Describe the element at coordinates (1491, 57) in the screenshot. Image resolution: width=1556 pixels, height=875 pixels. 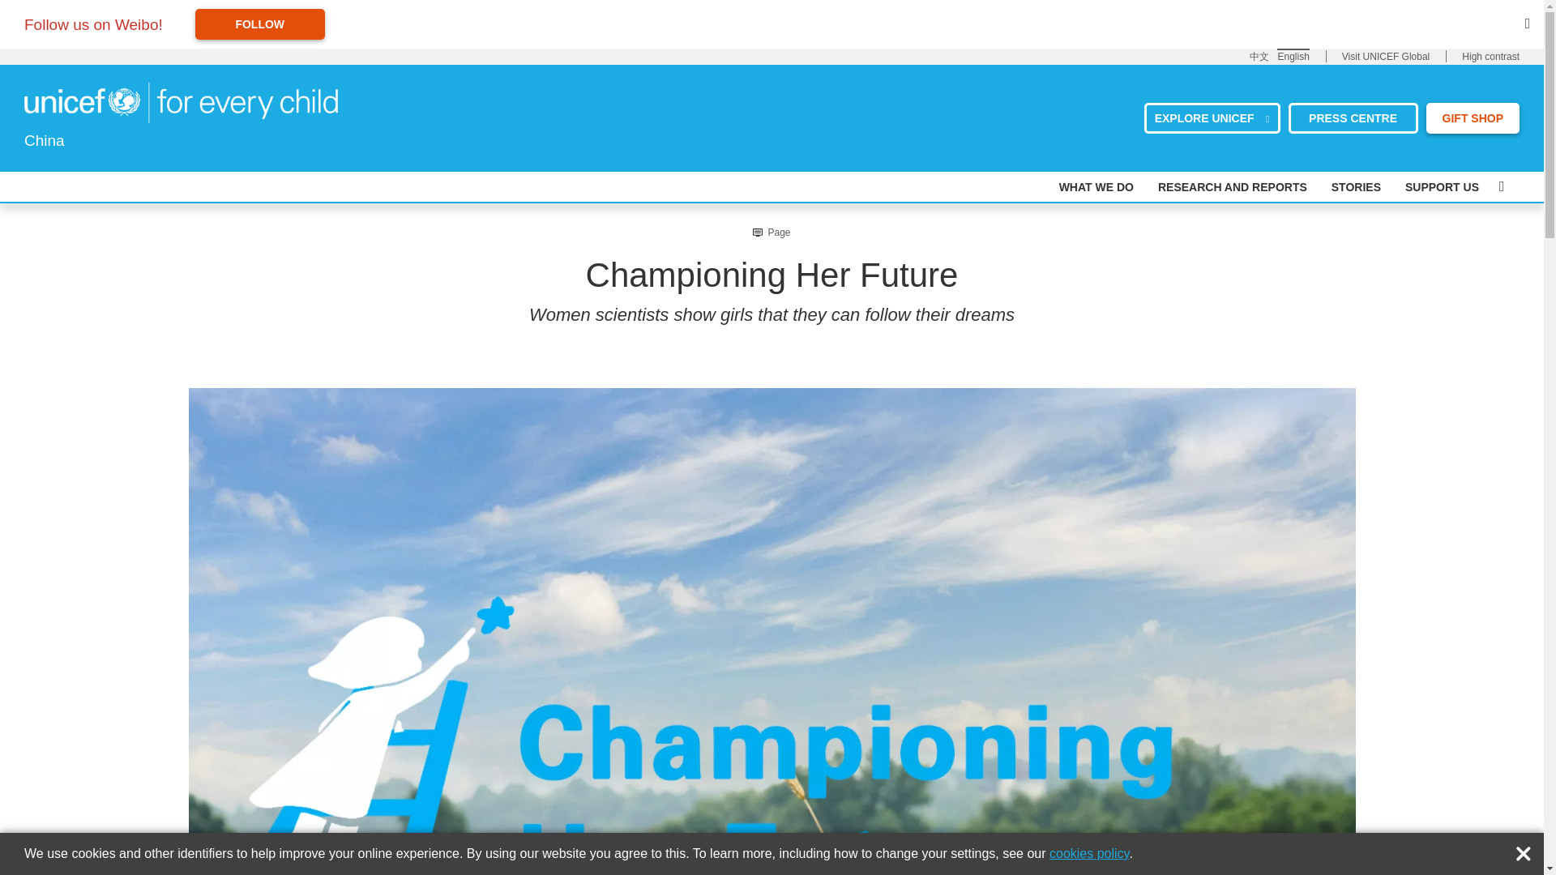
I see `High contrast` at that location.